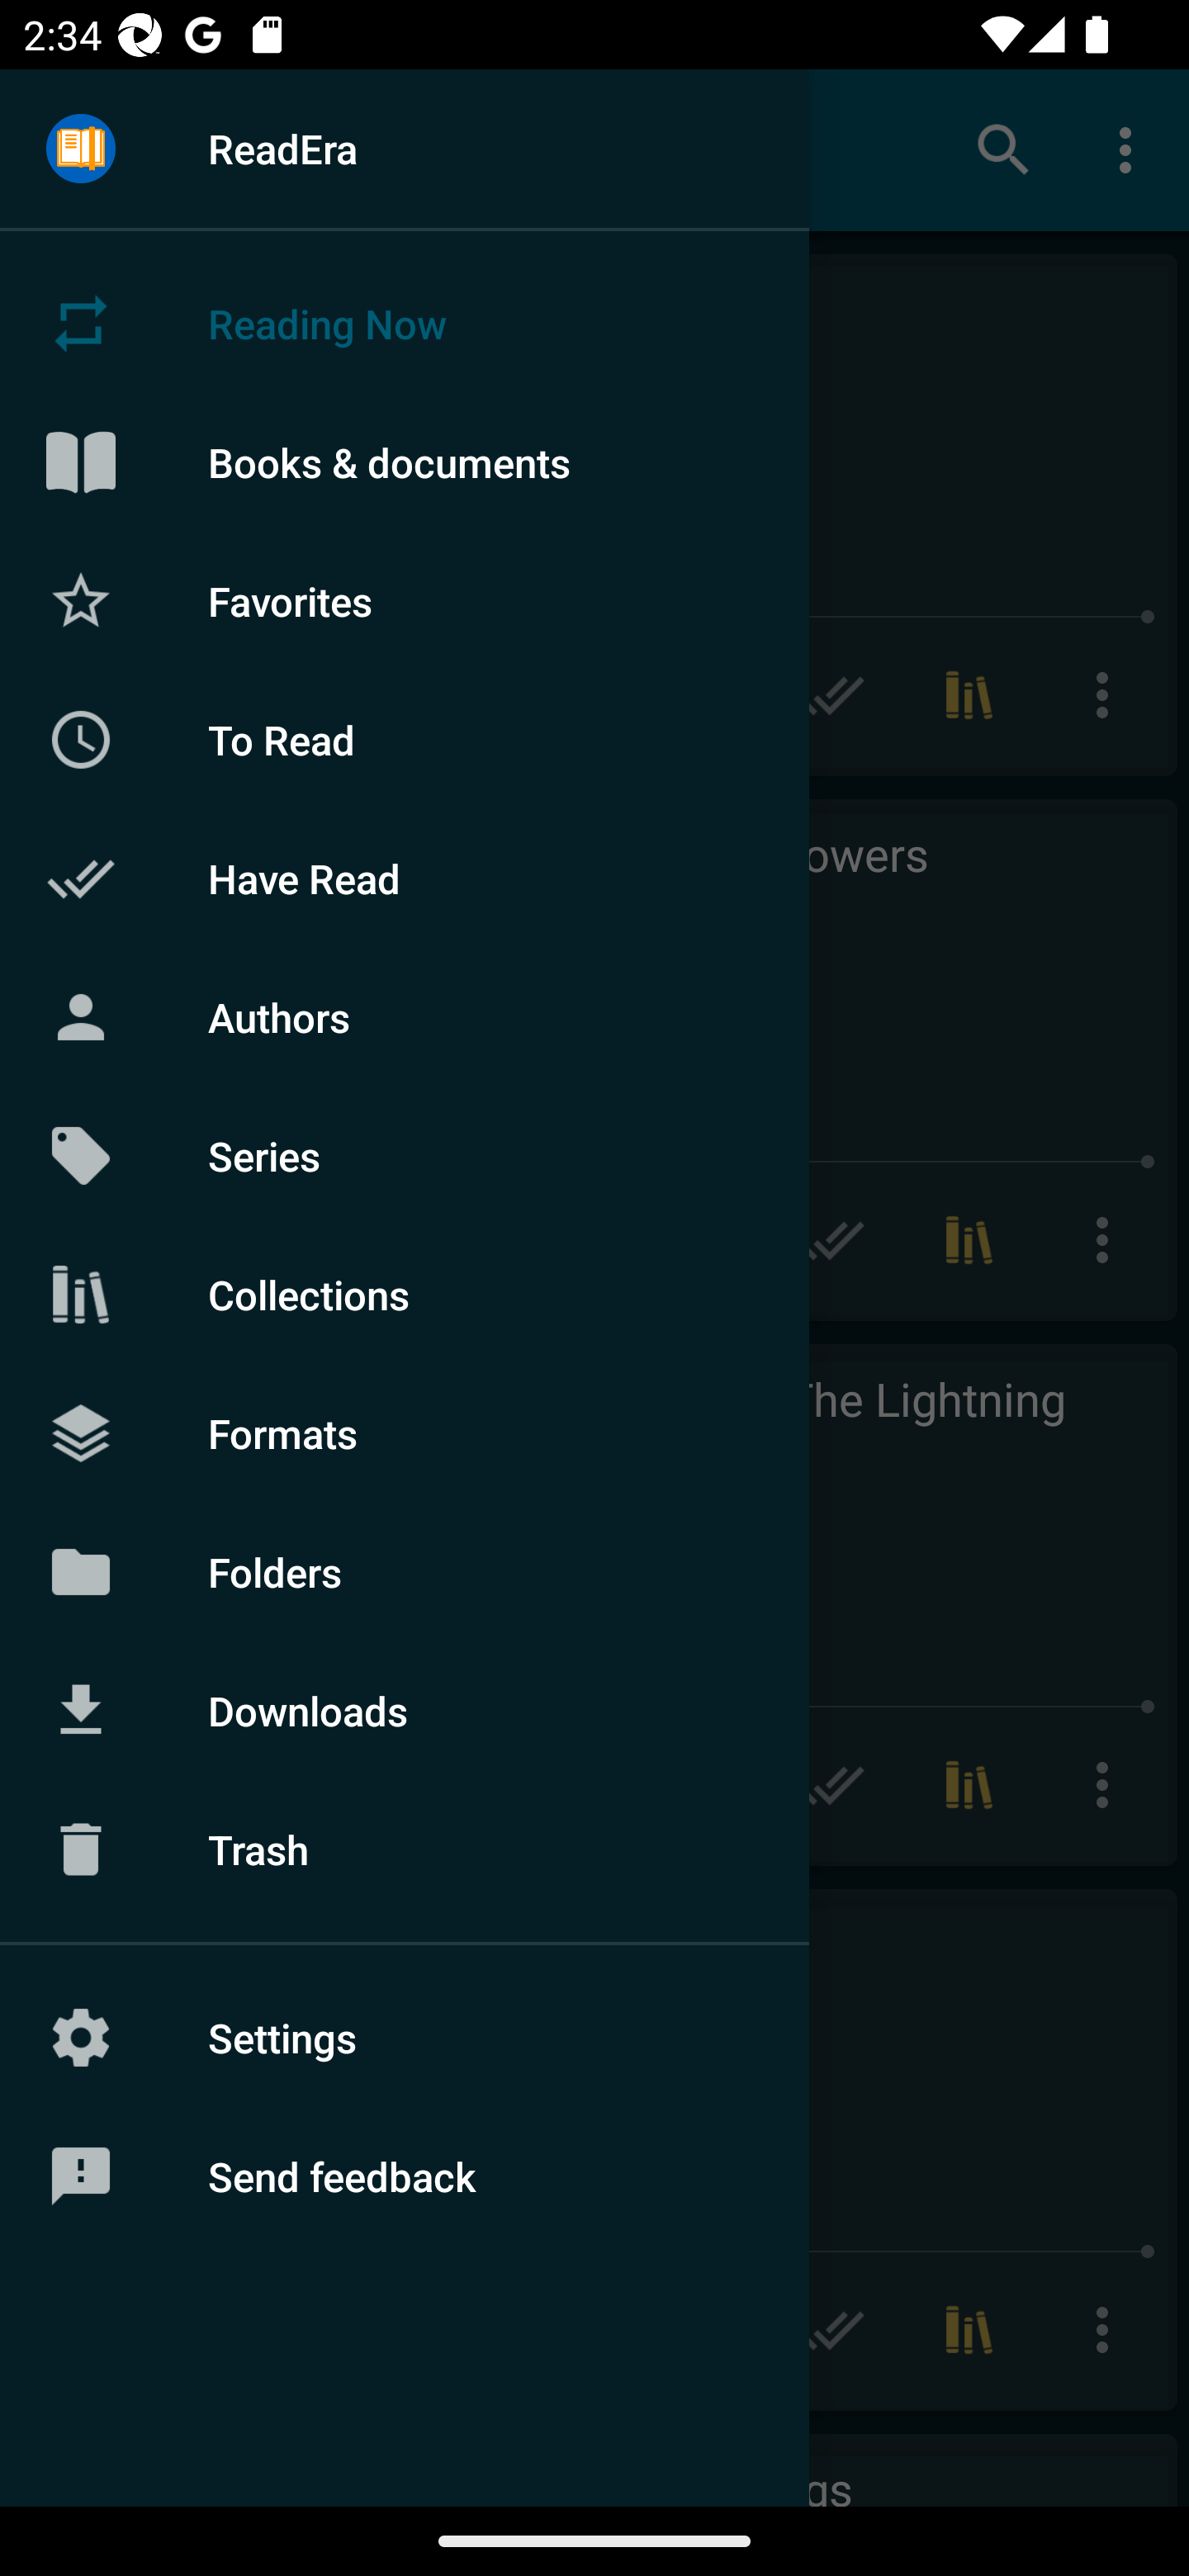 The width and height of the screenshot is (1189, 2576). What do you see at coordinates (405, 2038) in the screenshot?
I see `Settings` at bounding box center [405, 2038].